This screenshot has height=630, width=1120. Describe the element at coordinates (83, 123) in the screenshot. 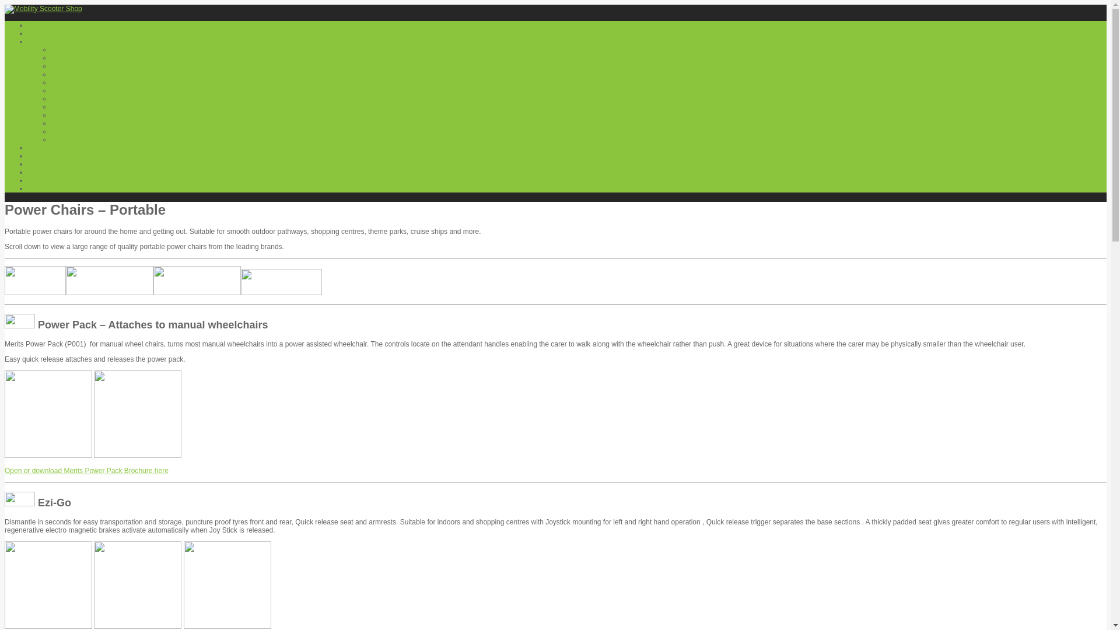

I see `Manual Wheelchairs` at that location.